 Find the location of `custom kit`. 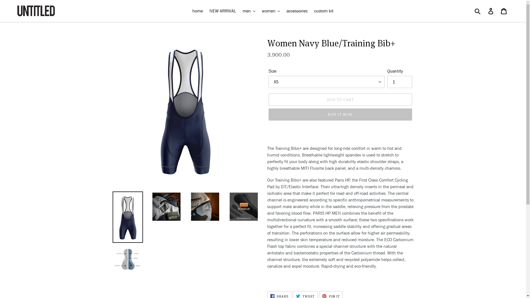

custom kit is located at coordinates (324, 11).